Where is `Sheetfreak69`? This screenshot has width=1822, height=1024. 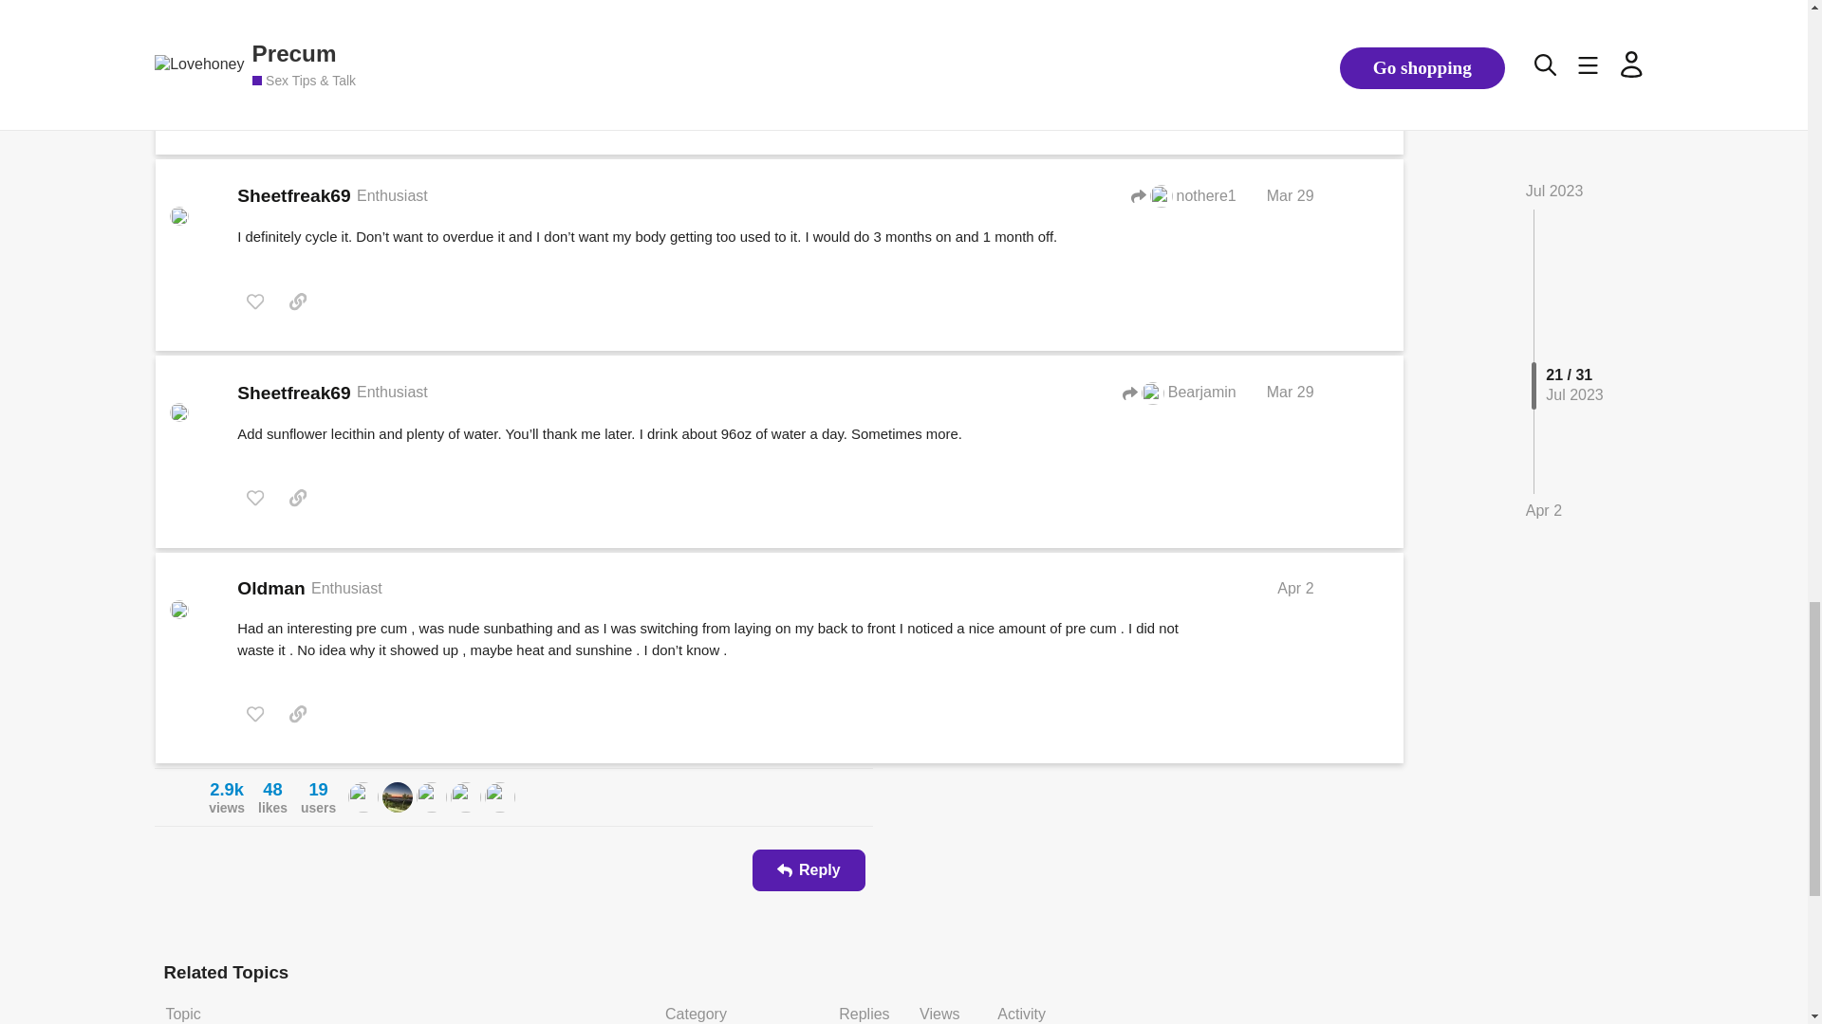
Sheetfreak69 is located at coordinates (226, 796).